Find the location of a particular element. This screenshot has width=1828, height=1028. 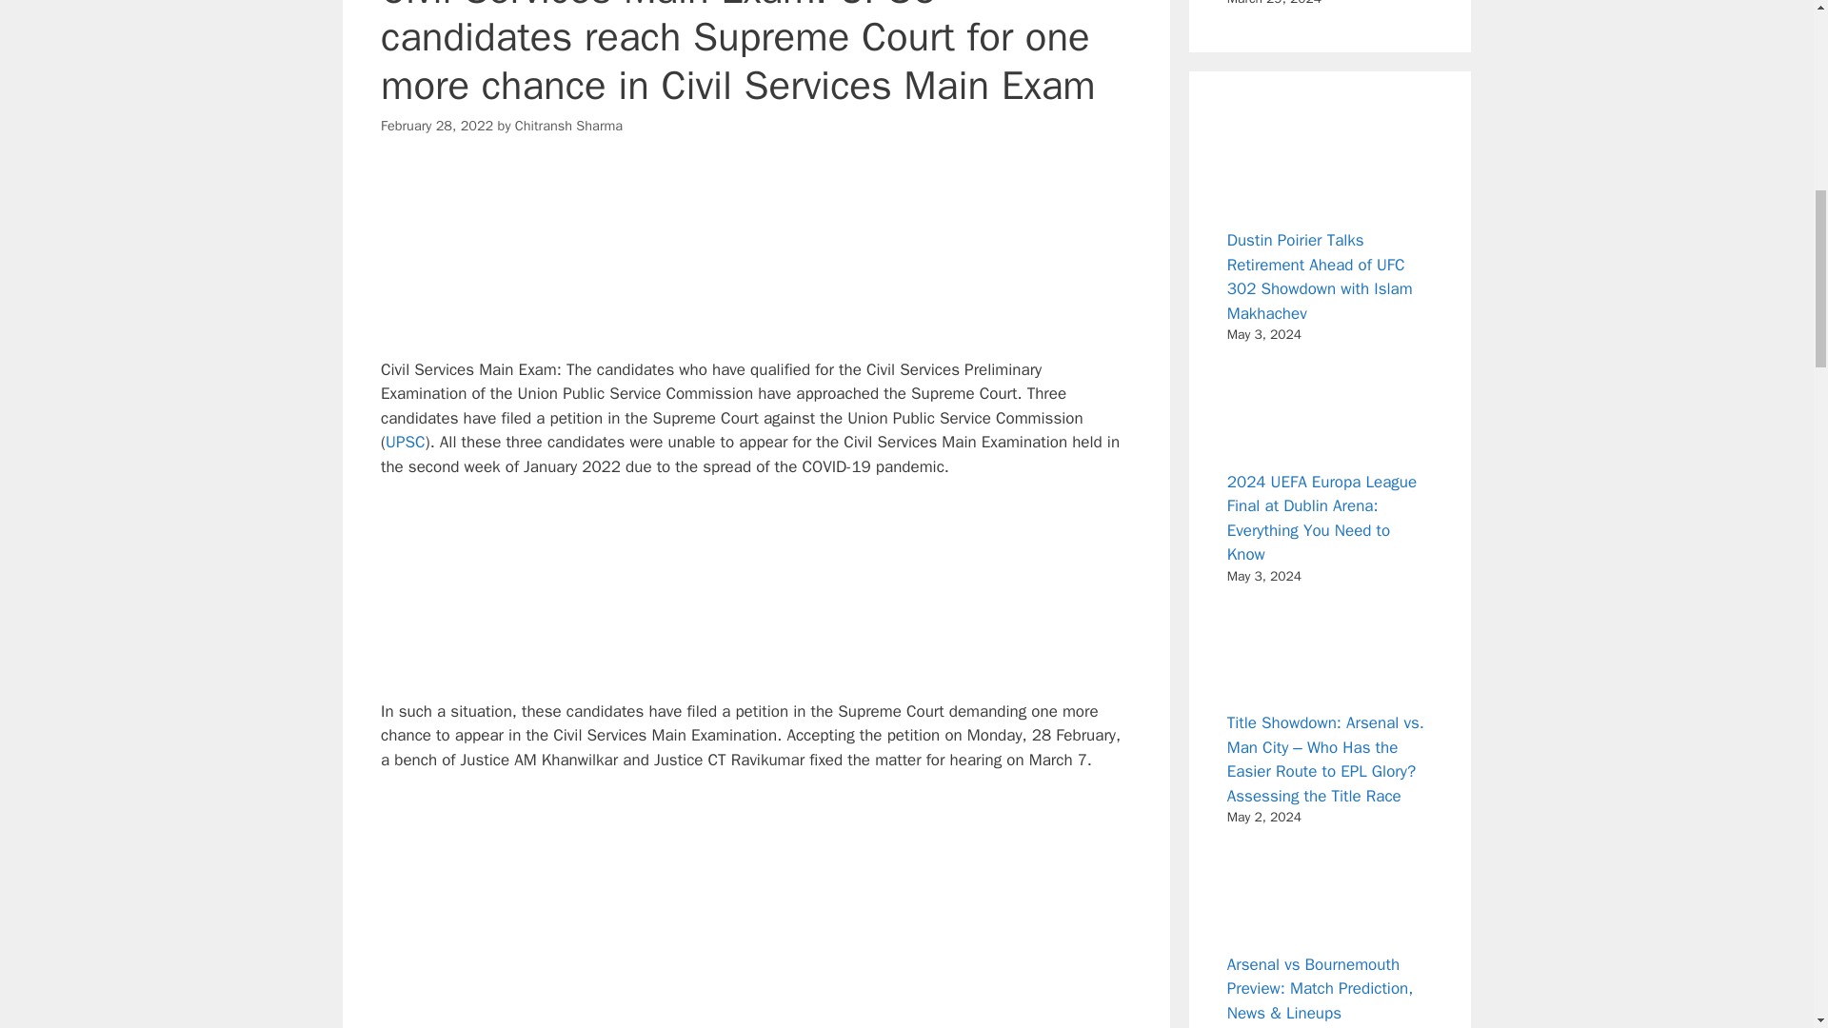

Advertisement is located at coordinates (756, 263).